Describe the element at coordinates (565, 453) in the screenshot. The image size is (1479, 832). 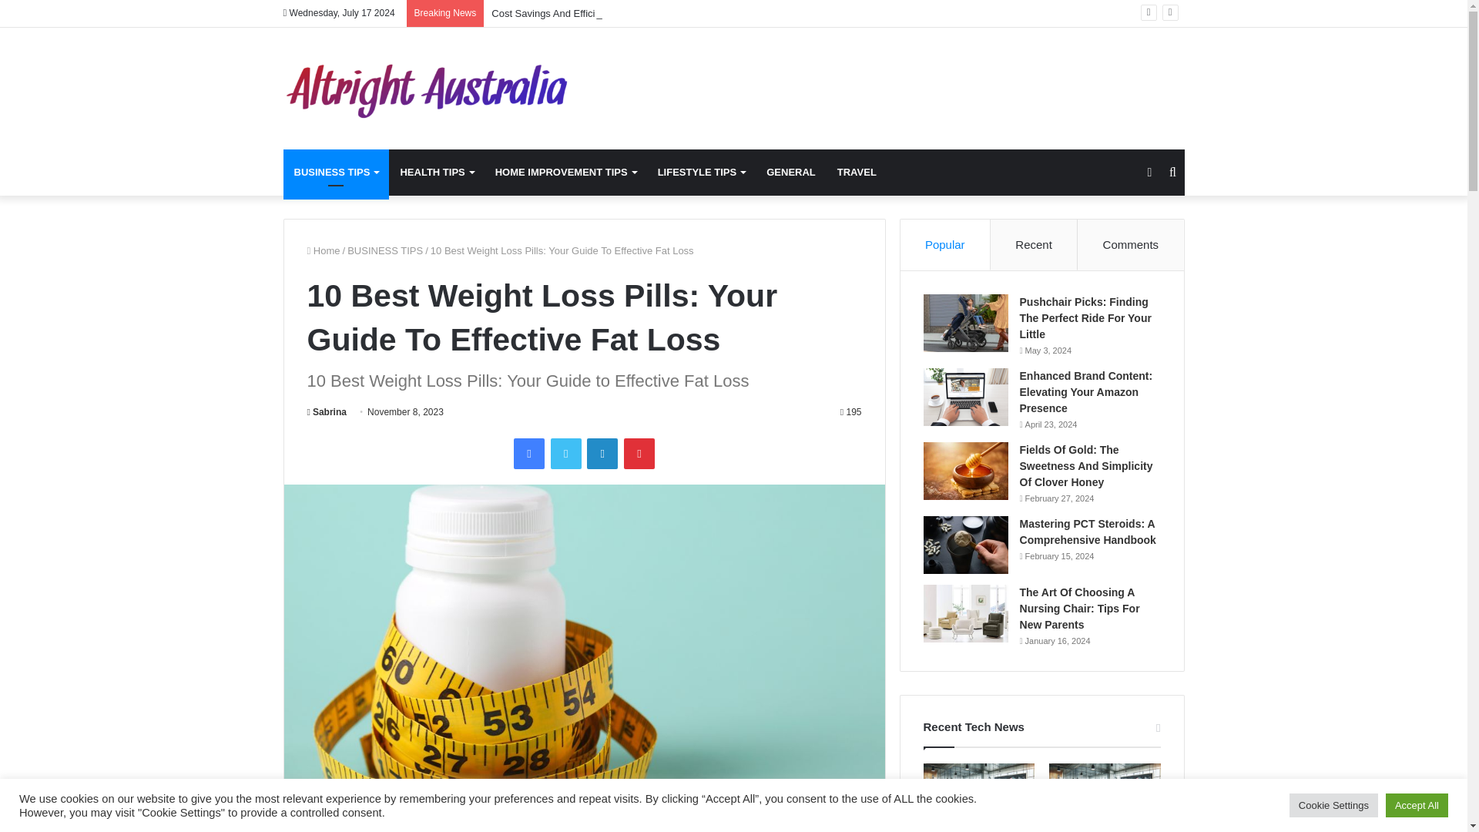
I see `Twitter` at that location.